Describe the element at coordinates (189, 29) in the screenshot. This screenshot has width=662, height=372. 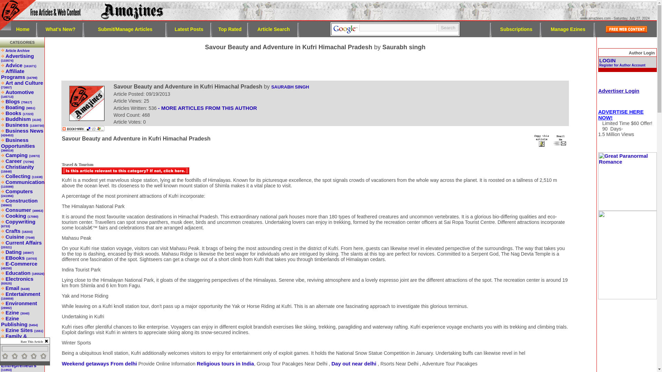
I see `Latest Posts` at that location.